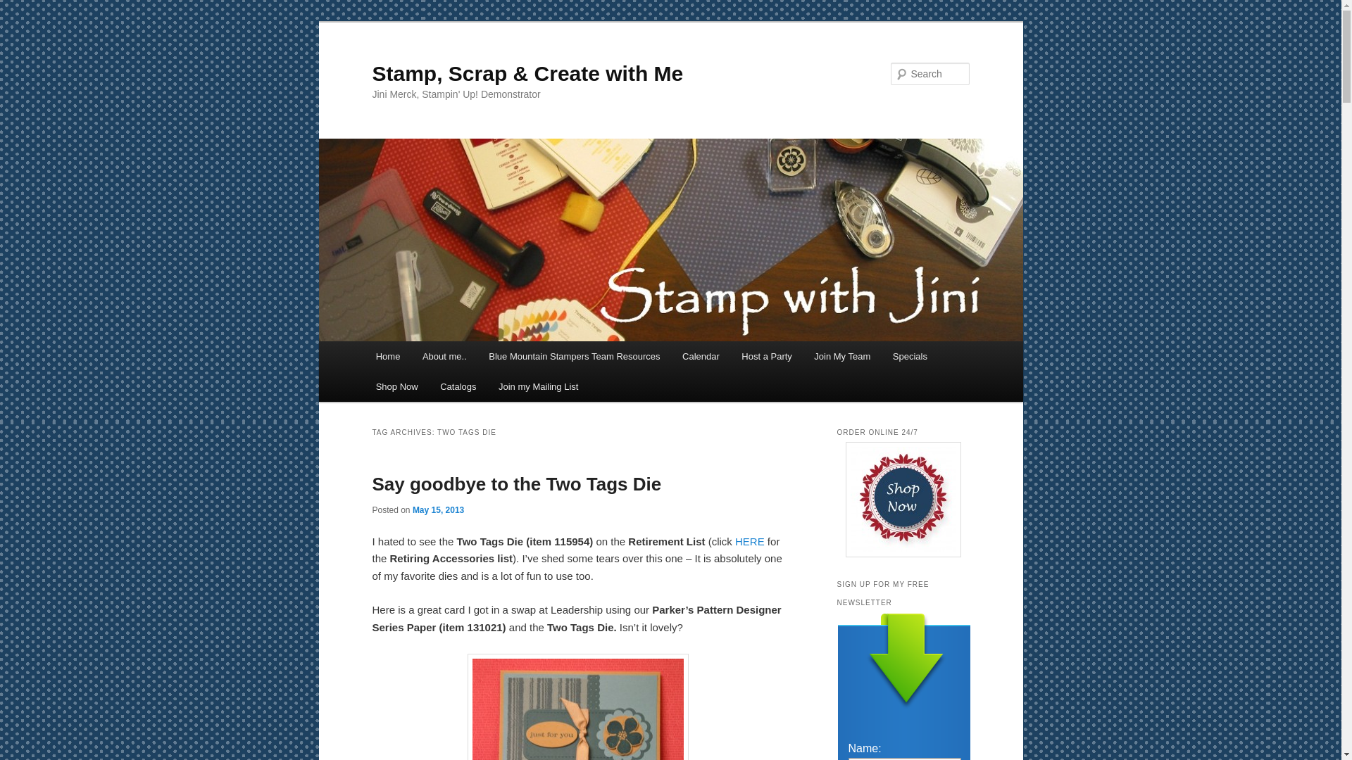 The width and height of the screenshot is (1352, 760). What do you see at coordinates (842, 356) in the screenshot?
I see `Join My Team` at bounding box center [842, 356].